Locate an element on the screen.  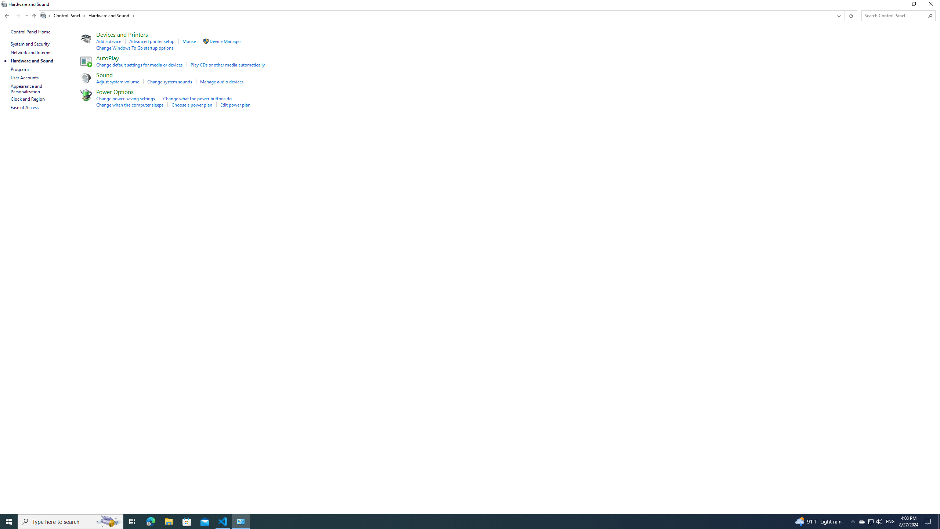
Change default settings for media or devices is located at coordinates (140, 65).